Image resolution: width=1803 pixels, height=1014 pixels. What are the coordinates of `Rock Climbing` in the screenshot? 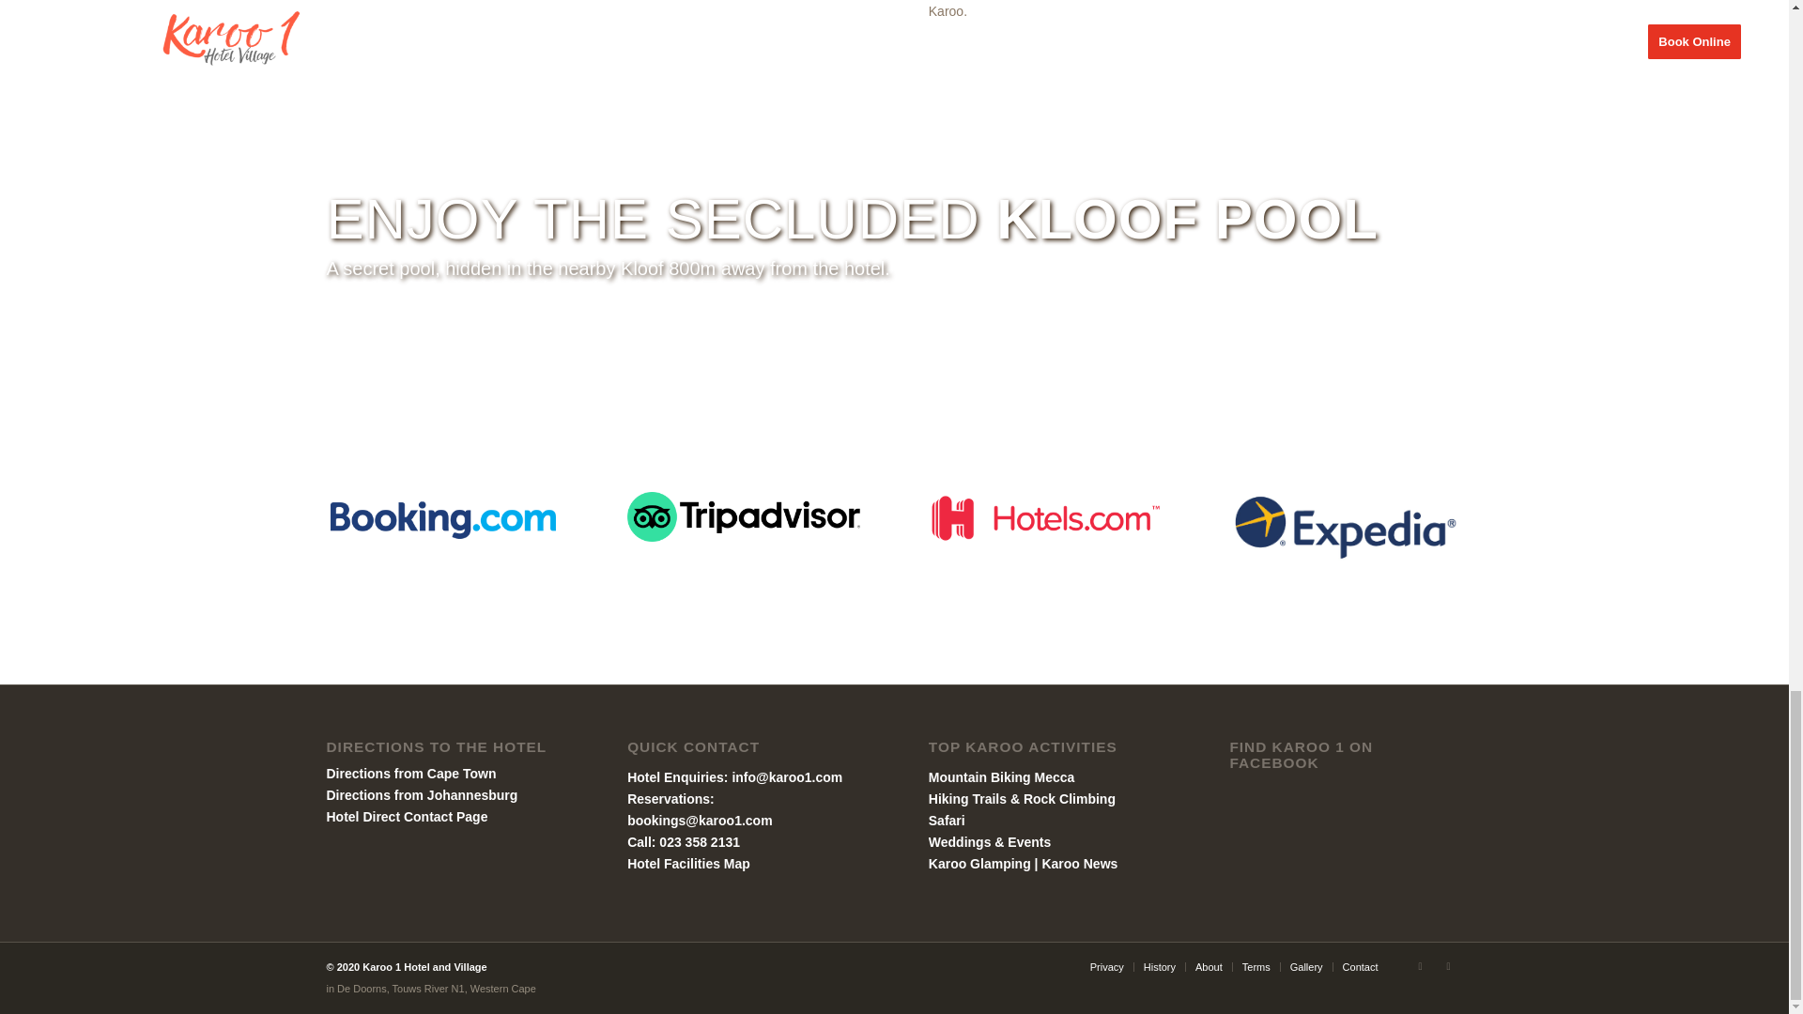 It's located at (1070, 798).